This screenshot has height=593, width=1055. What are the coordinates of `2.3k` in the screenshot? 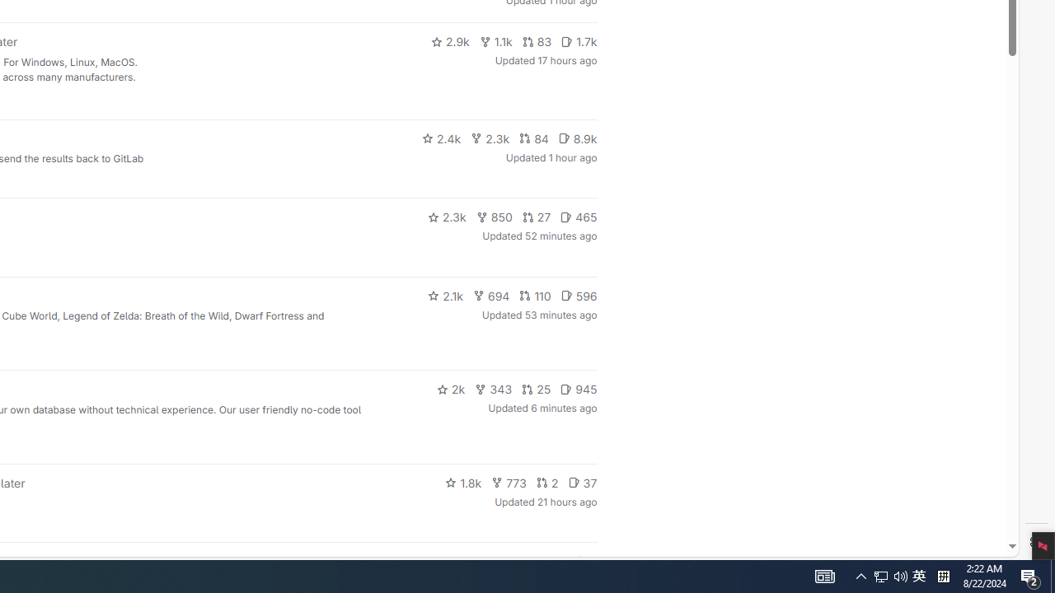 It's located at (447, 217).